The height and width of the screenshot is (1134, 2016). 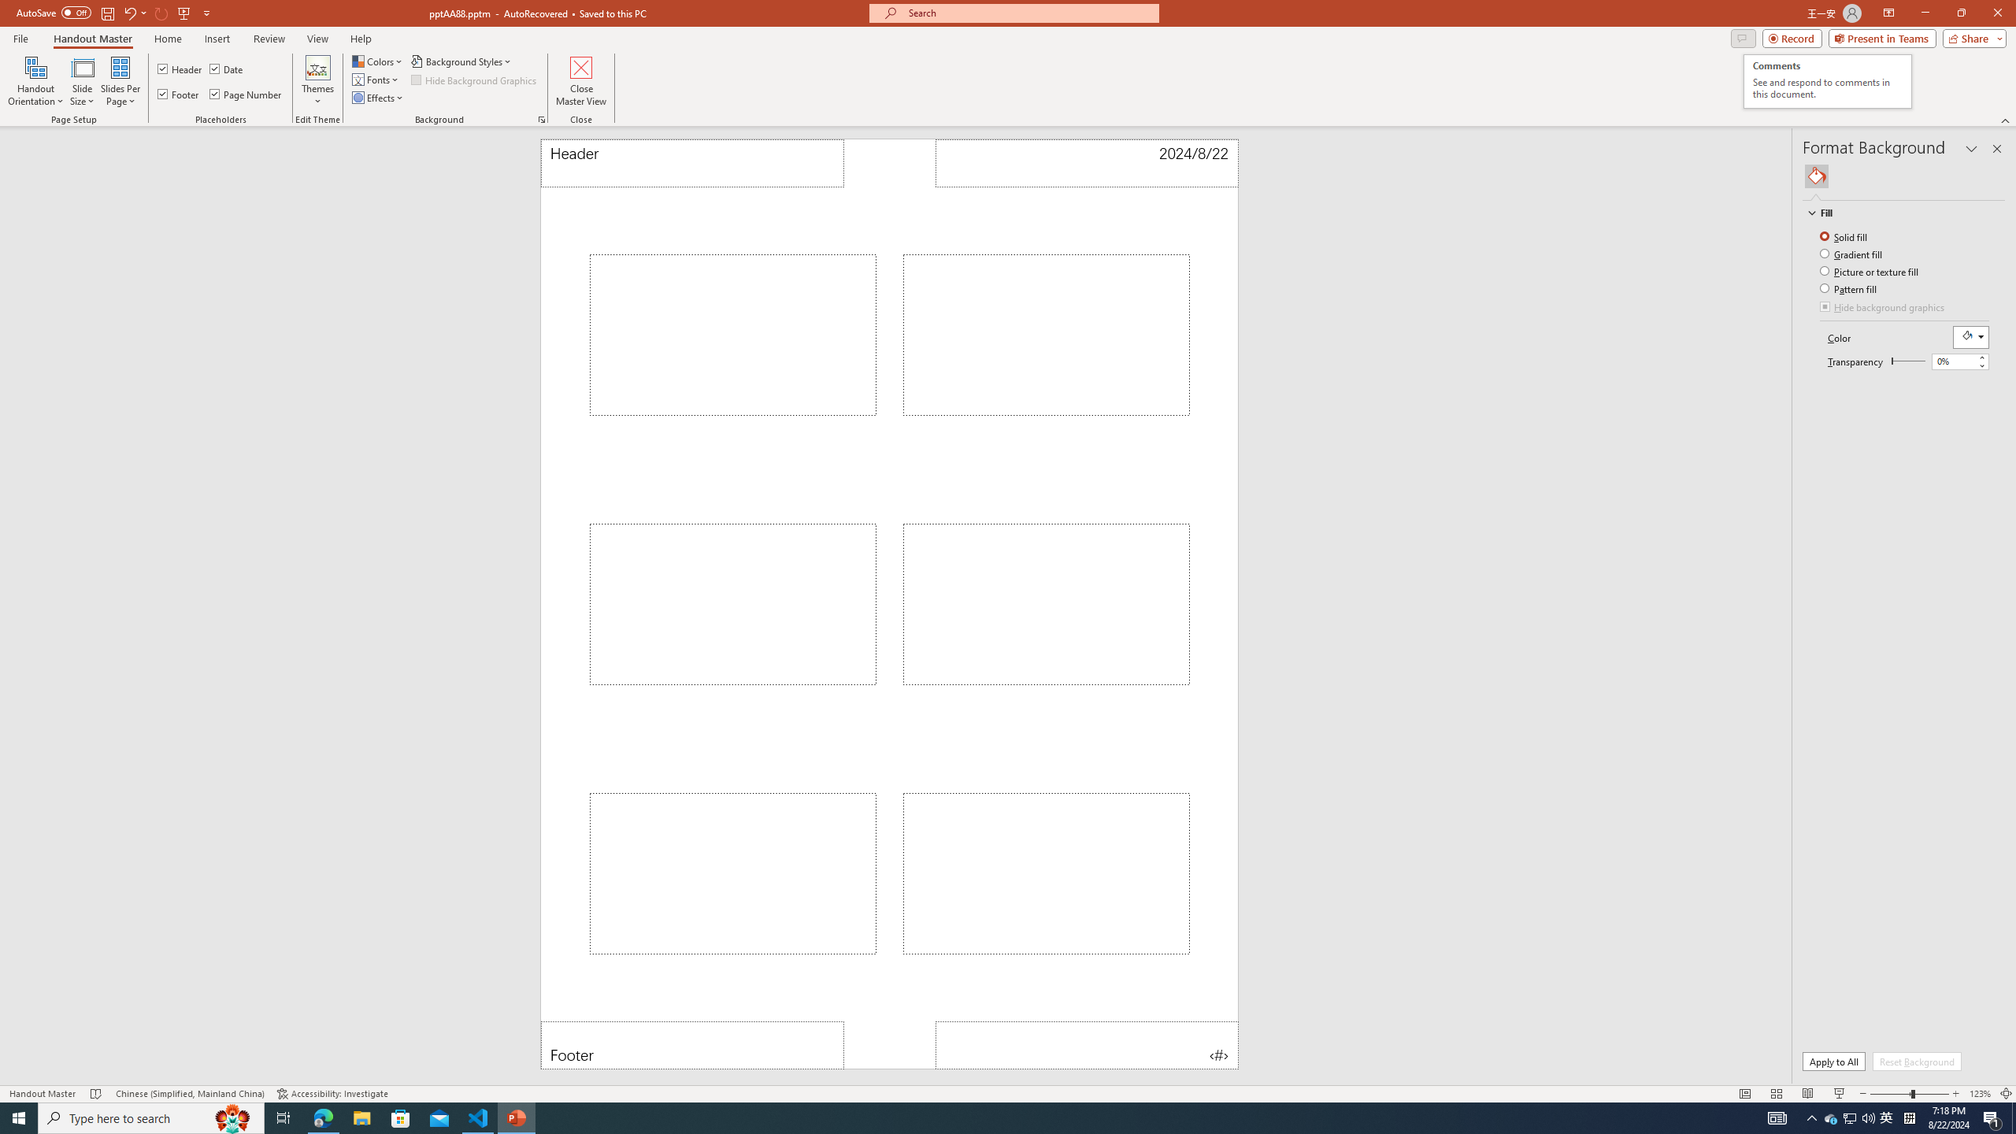 I want to click on Date, so click(x=1086, y=163).